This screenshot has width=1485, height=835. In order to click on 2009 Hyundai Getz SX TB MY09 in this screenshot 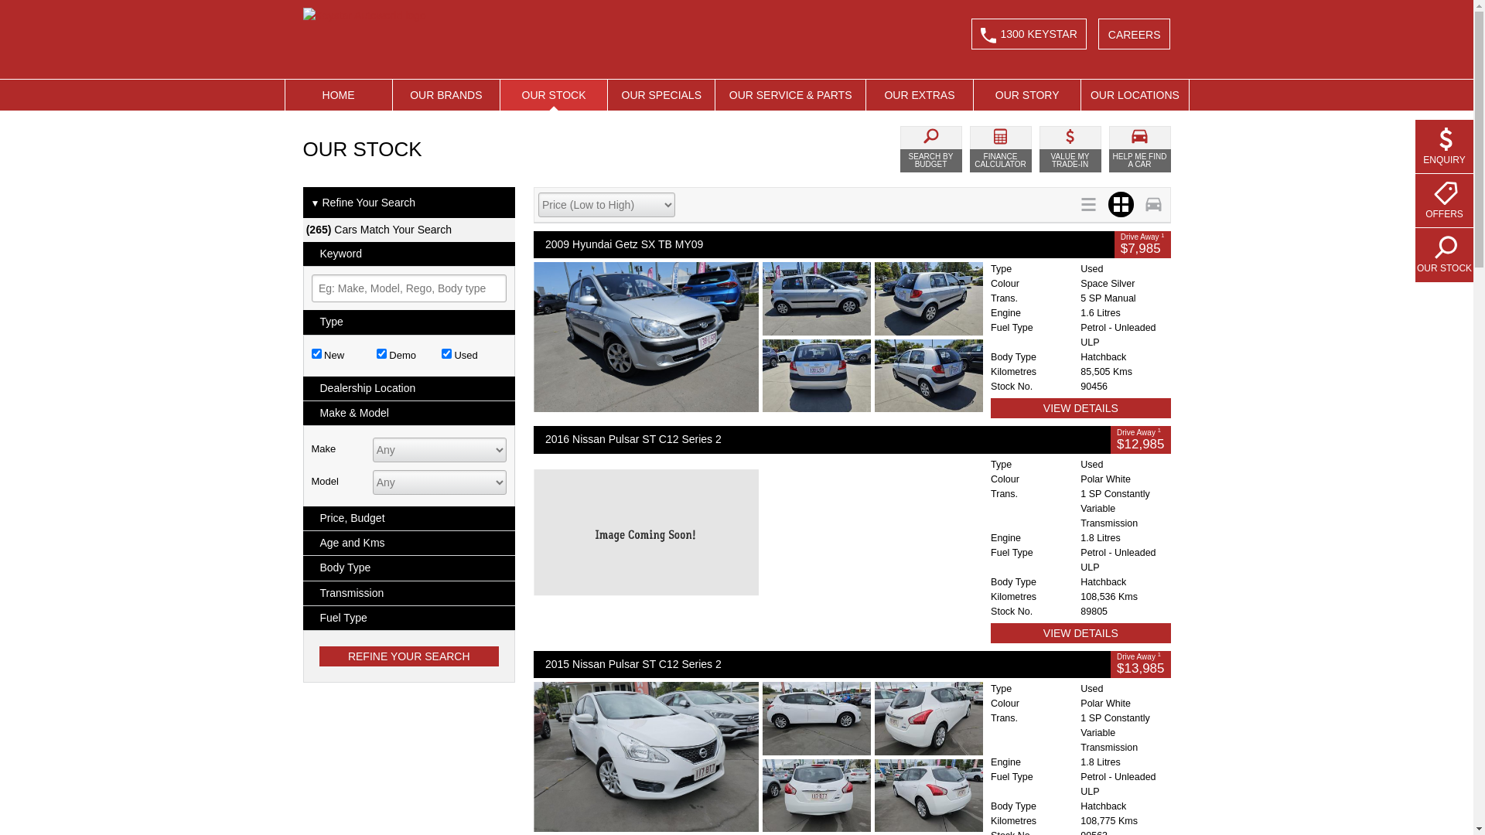, I will do `click(824, 244)`.